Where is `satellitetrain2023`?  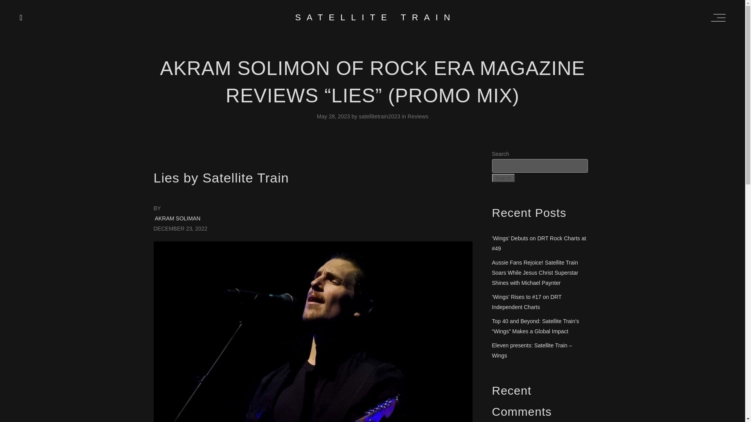
satellitetrain2023 is located at coordinates (380, 116).